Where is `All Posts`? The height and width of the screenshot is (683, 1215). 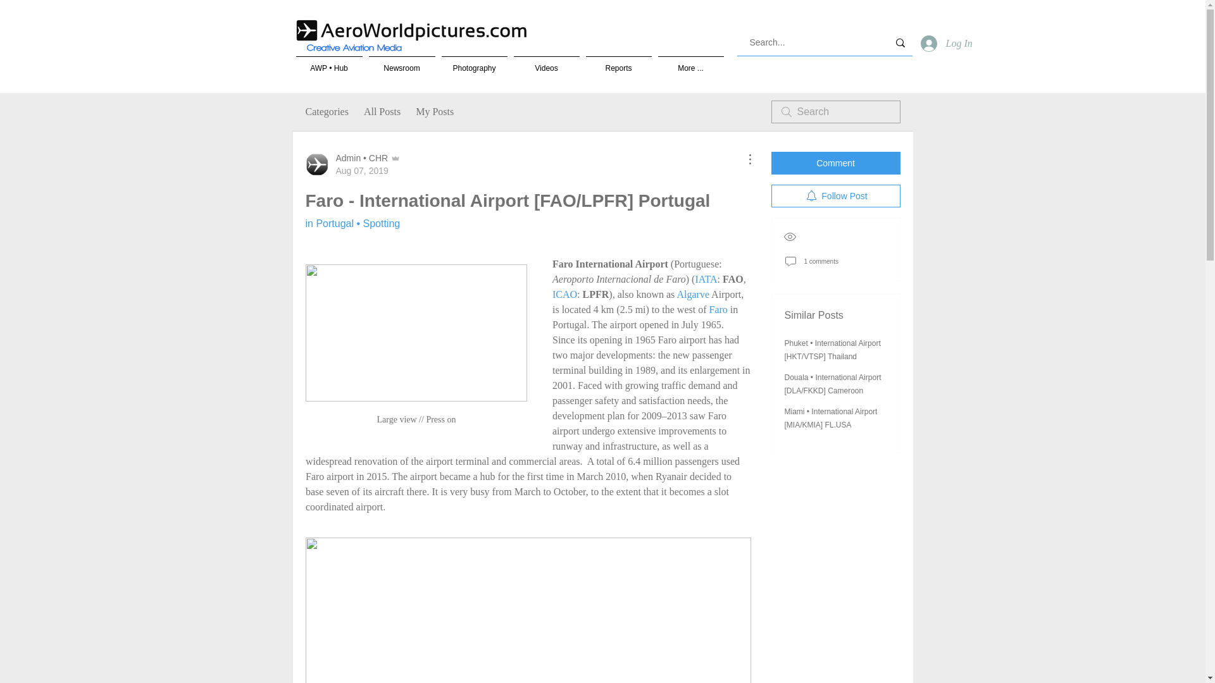 All Posts is located at coordinates (382, 112).